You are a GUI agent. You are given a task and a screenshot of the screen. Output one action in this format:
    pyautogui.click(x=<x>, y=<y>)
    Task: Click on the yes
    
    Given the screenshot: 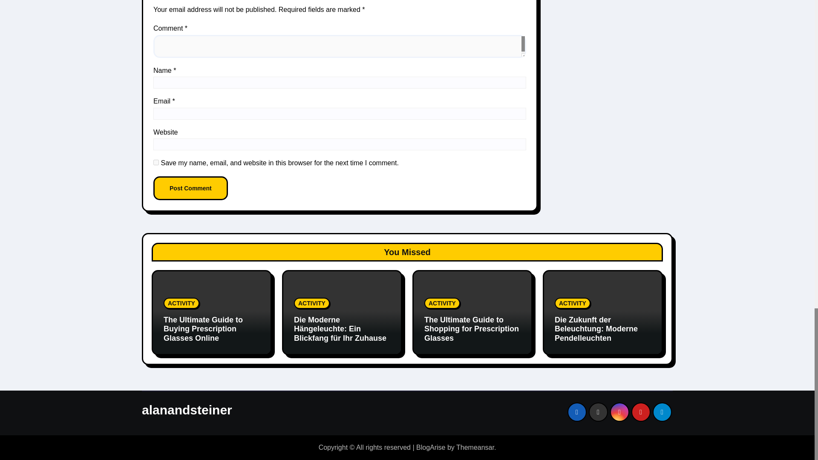 What is the action you would take?
    pyautogui.click(x=156, y=162)
    